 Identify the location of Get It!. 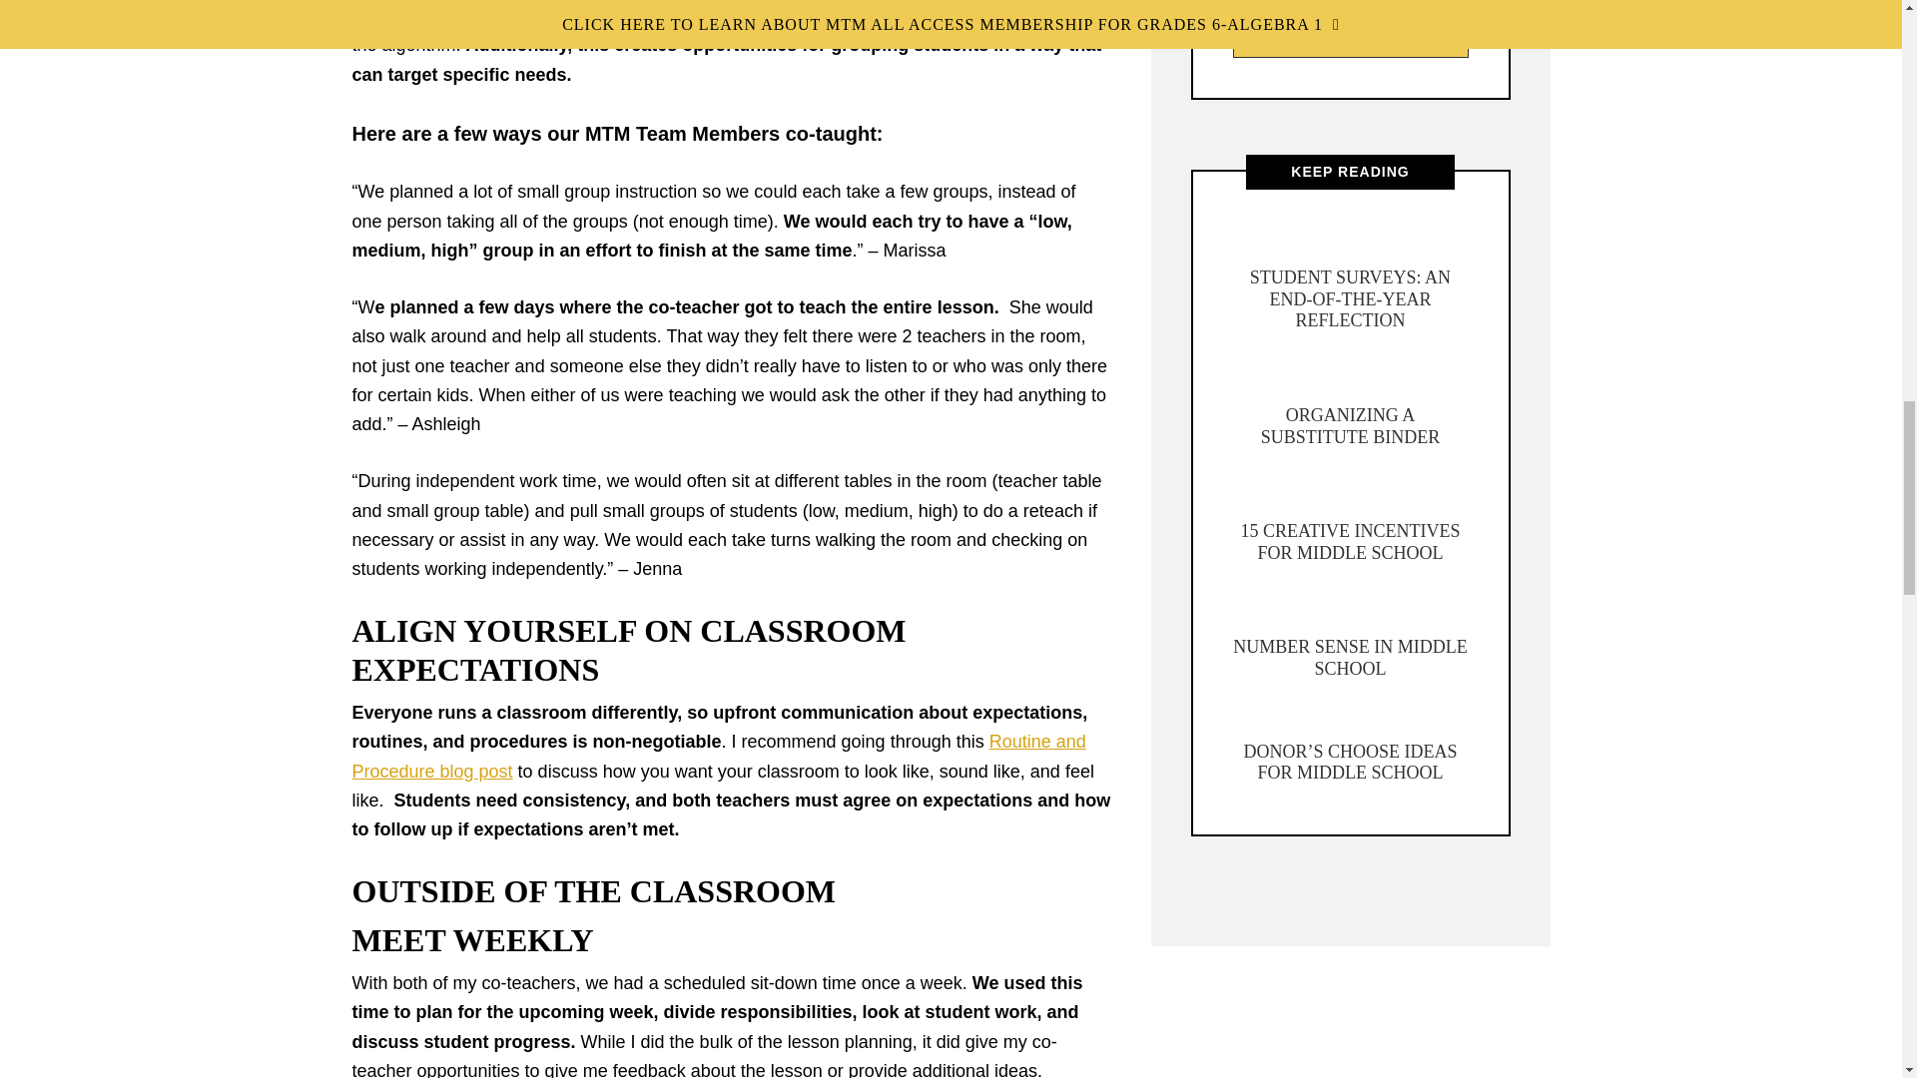
(1350, 40).